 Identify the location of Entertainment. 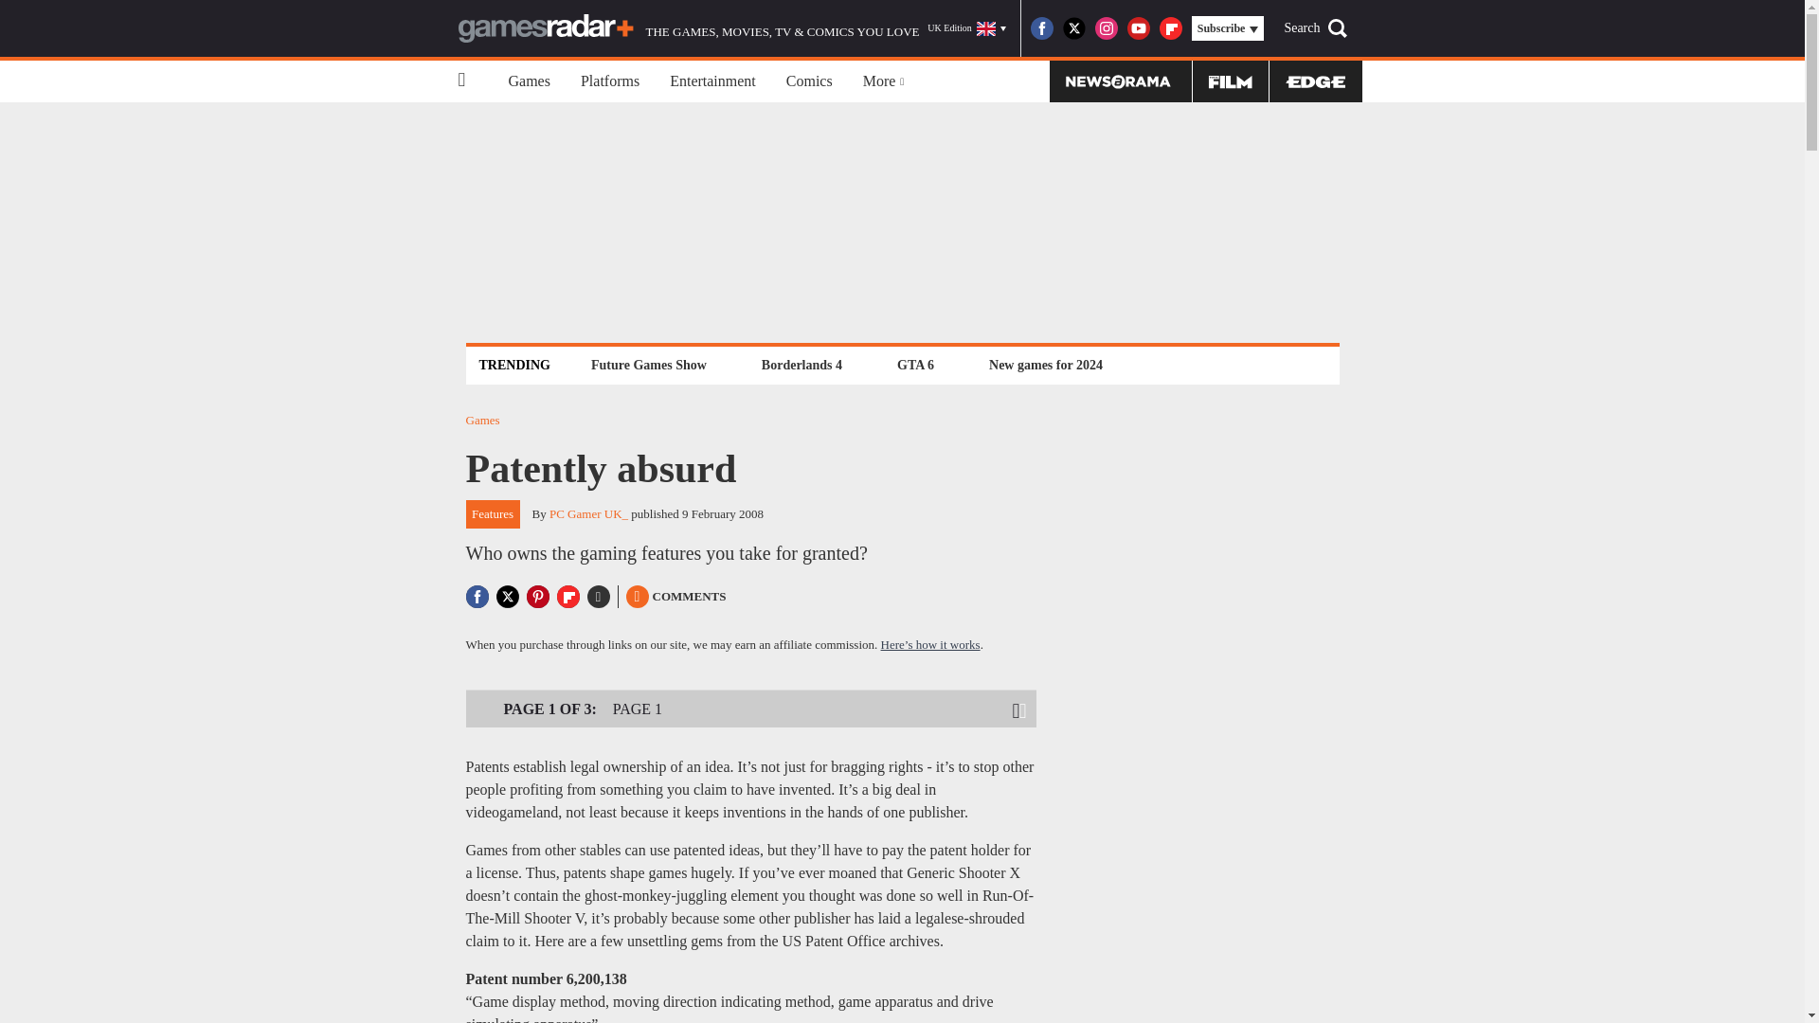
(712, 81).